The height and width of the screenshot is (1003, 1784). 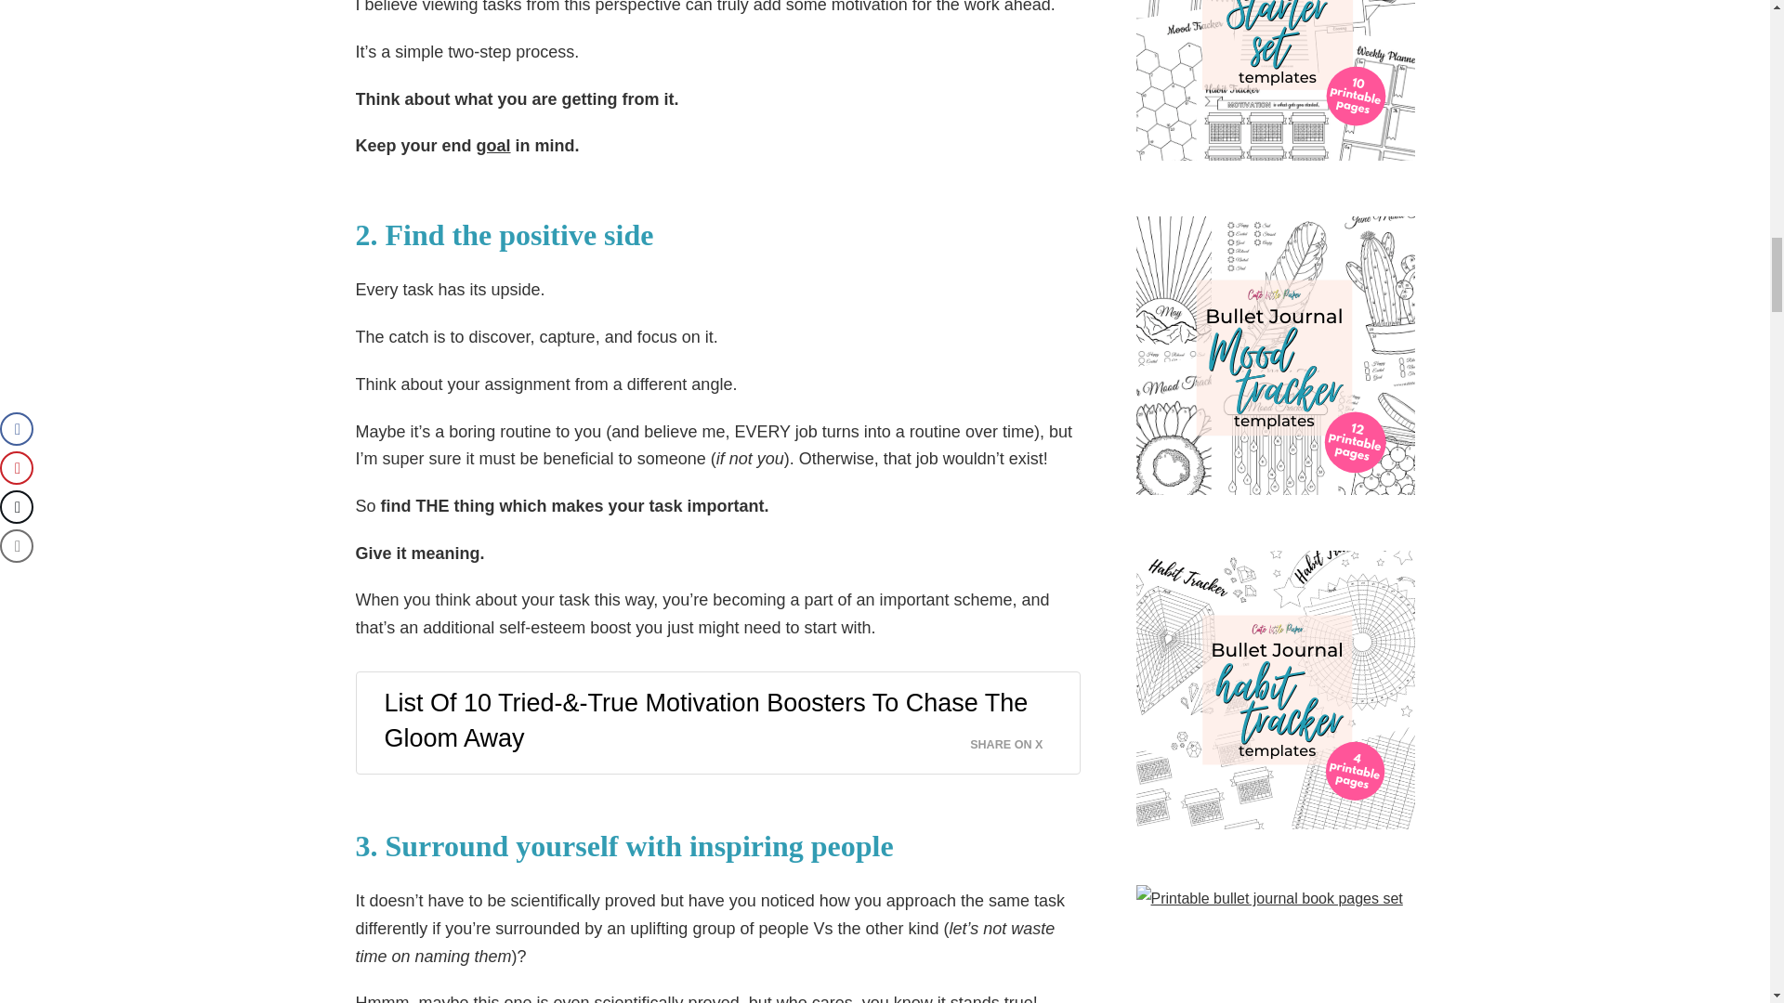 I want to click on SHARE ON X, so click(x=1017, y=739).